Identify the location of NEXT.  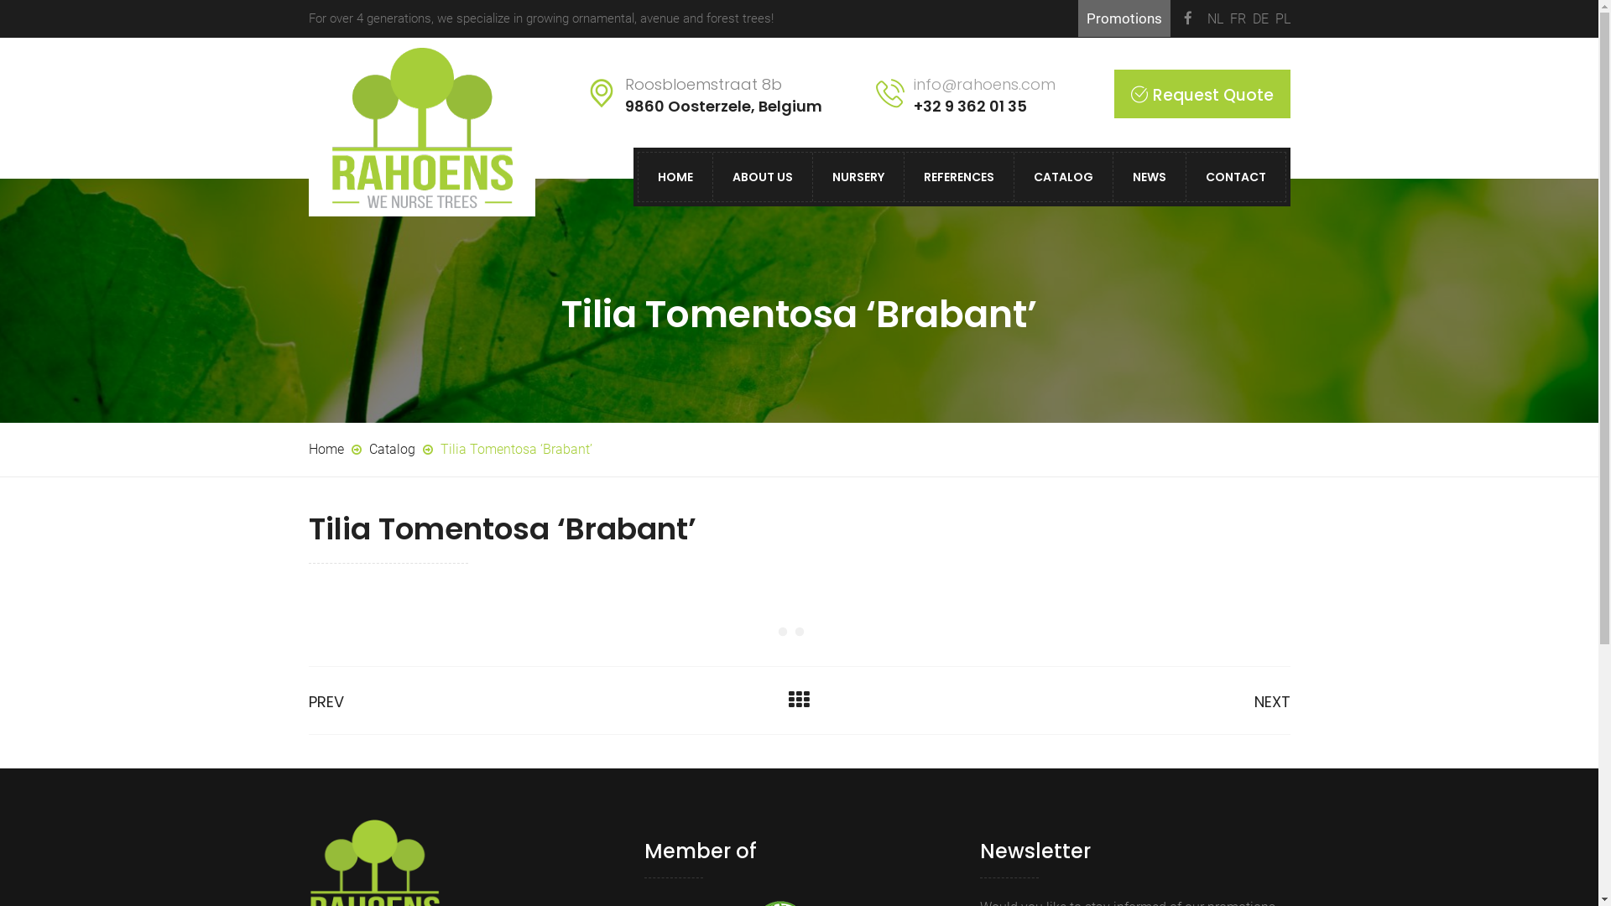
(1272, 701).